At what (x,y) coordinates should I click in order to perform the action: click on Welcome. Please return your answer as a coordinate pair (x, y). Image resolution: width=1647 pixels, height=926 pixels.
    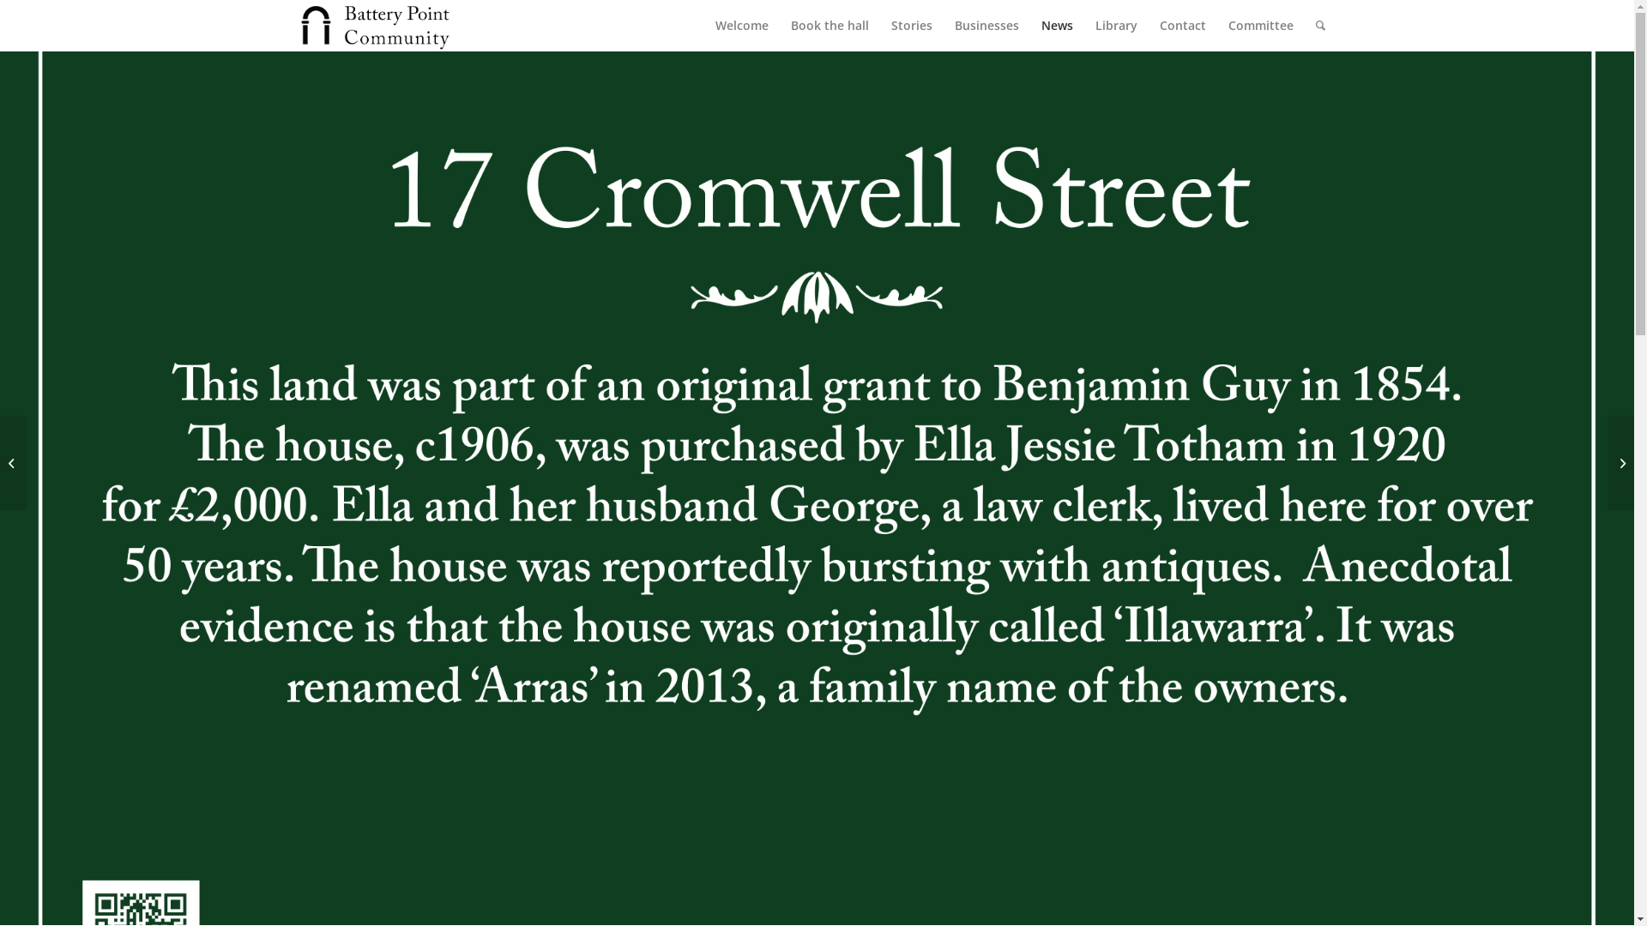
    Looking at the image, I should click on (741, 26).